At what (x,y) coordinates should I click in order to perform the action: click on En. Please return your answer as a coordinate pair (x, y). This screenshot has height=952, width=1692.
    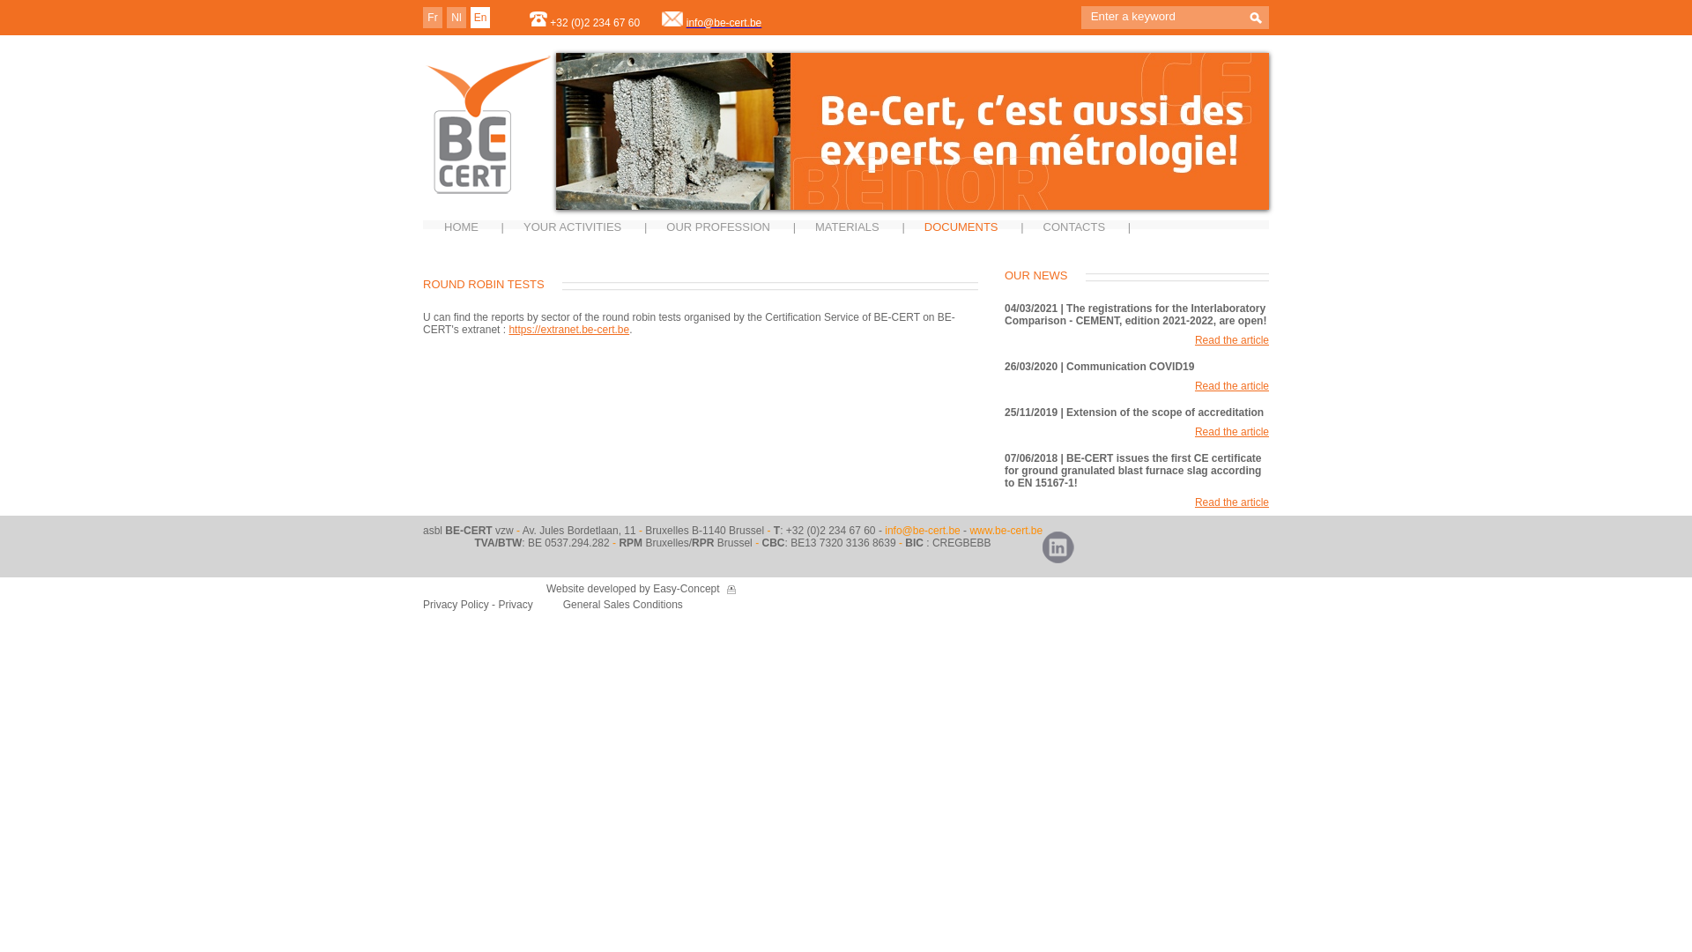
    Looking at the image, I should click on (481, 18).